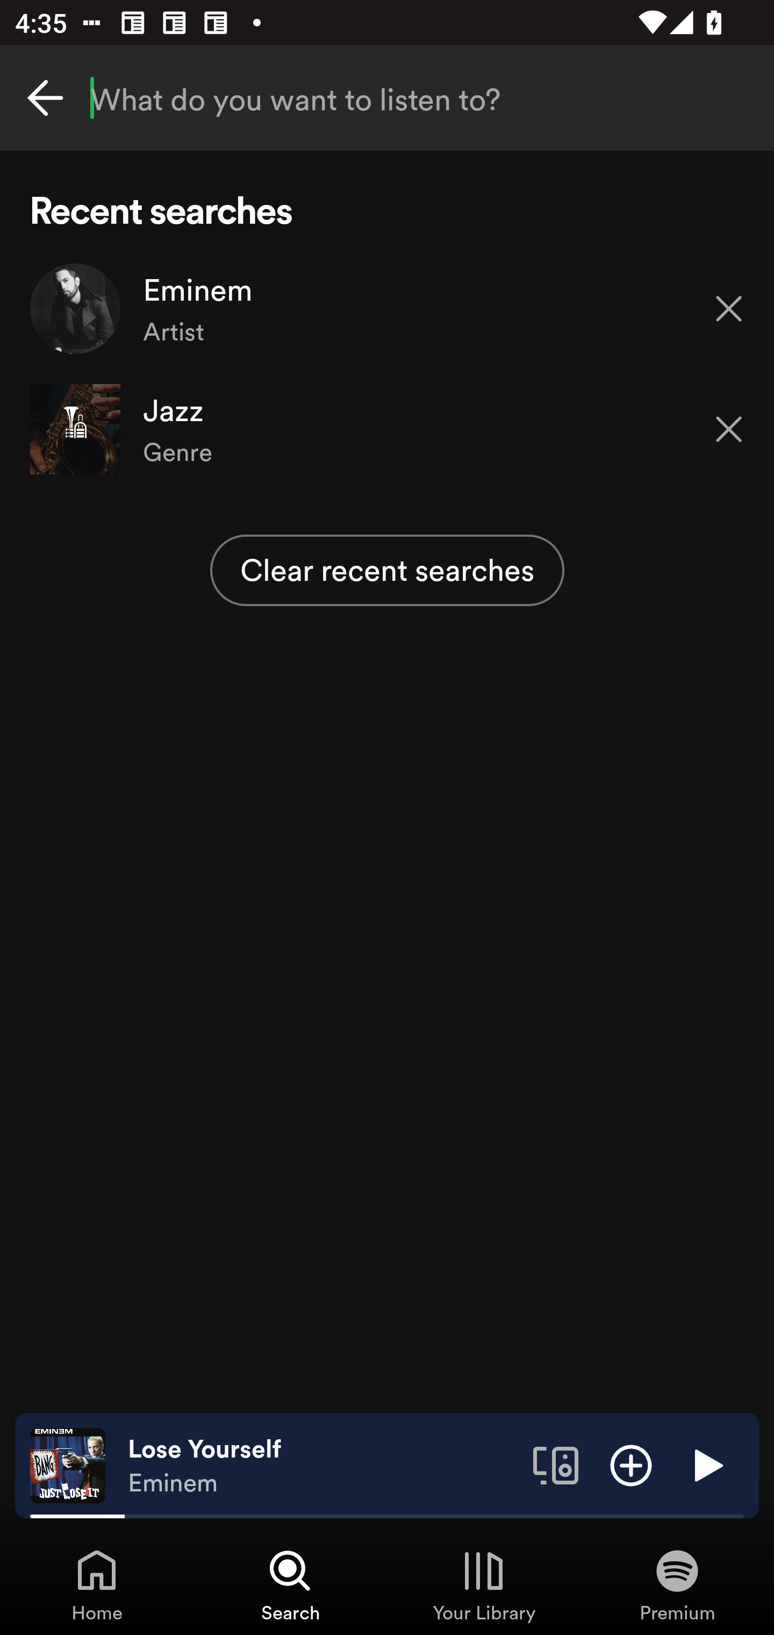  I want to click on Remove, so click(729, 429).